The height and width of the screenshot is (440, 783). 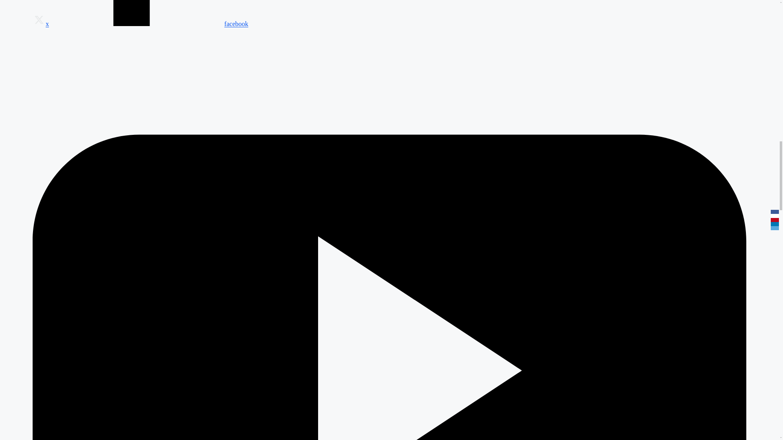 I want to click on facebook, so click(x=148, y=24).